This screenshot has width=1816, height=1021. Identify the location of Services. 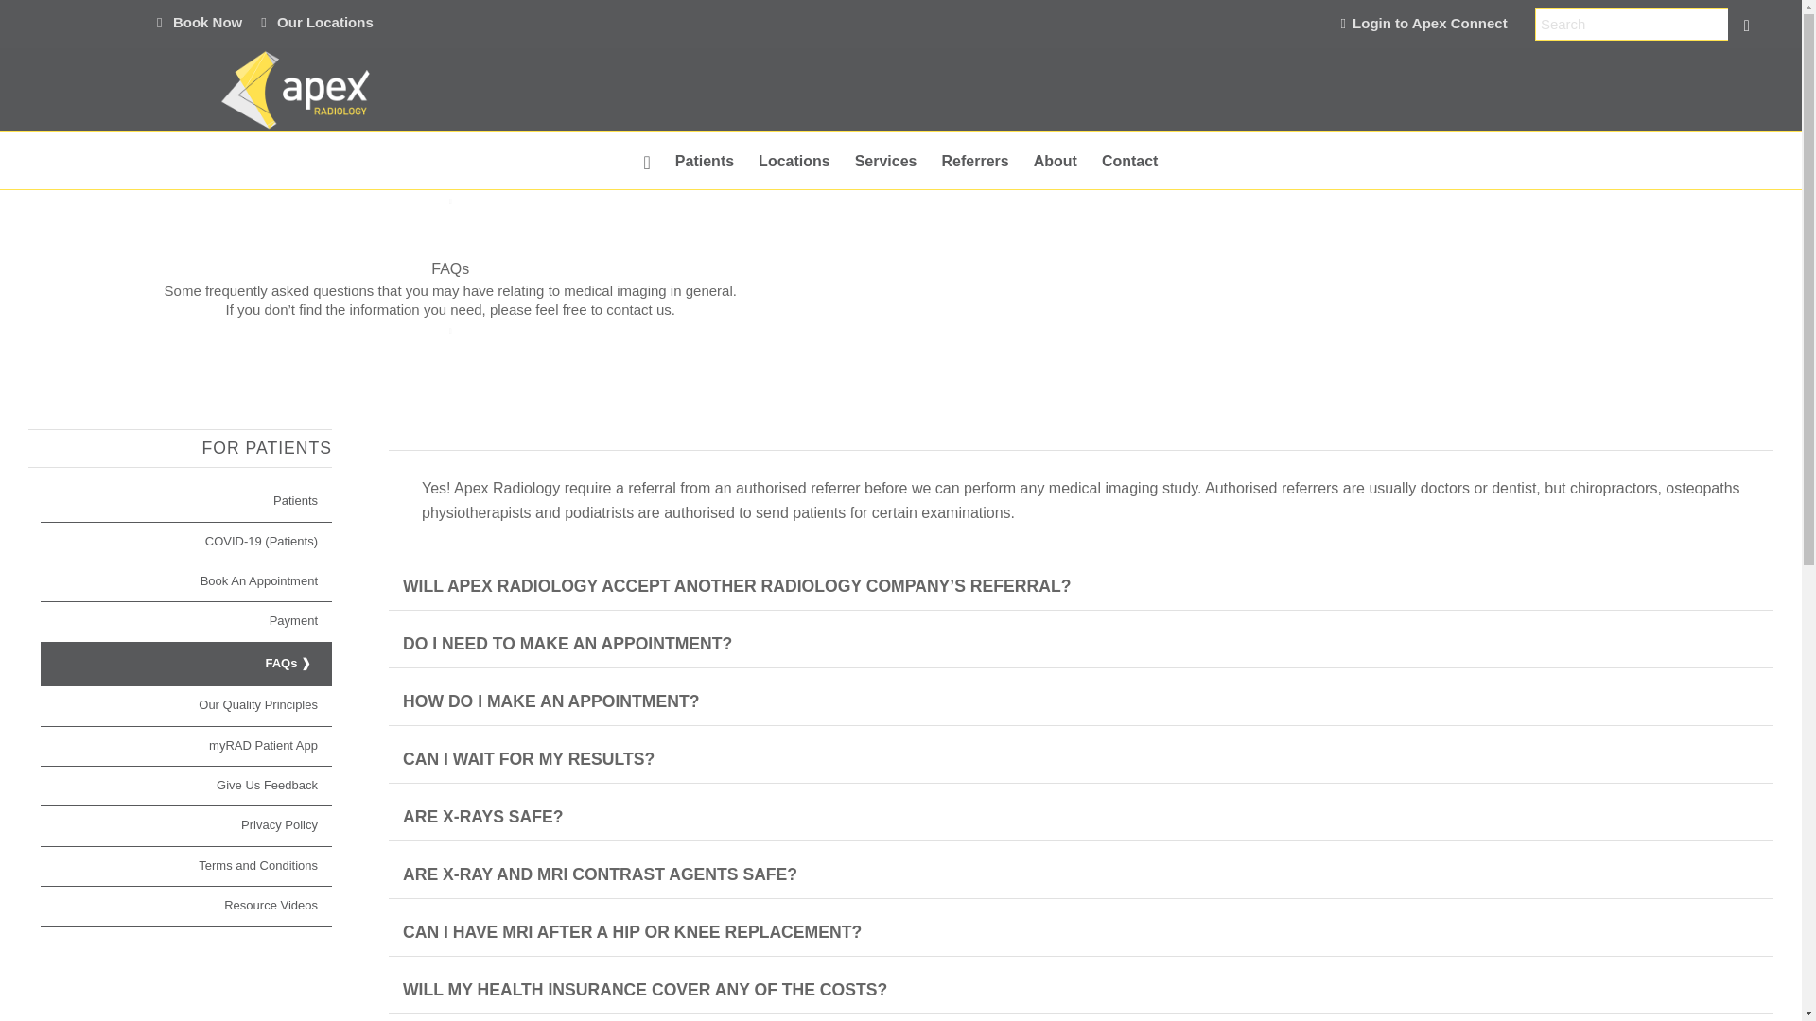
(885, 161).